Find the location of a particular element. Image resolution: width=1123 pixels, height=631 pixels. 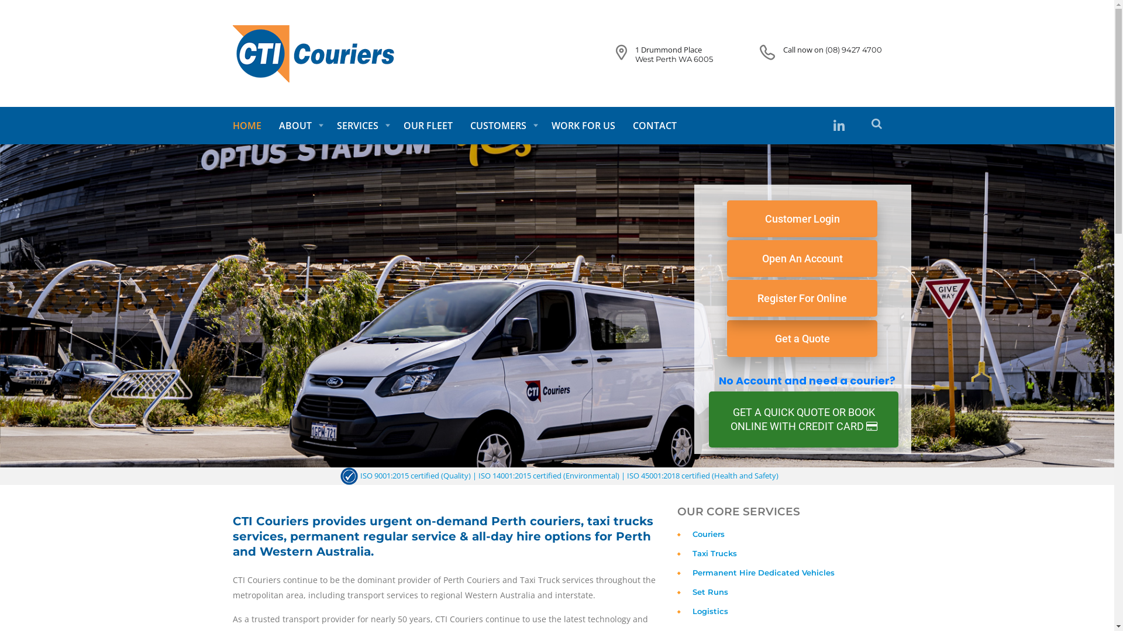

GET A QUICK QUOTE OR BOOK
ONLINE WITH CREDIT CARD is located at coordinates (804, 419).